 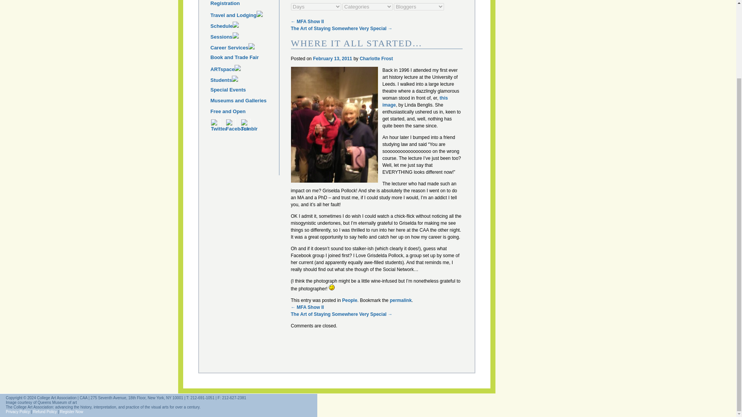 I want to click on DSCN1217, so click(x=334, y=124).